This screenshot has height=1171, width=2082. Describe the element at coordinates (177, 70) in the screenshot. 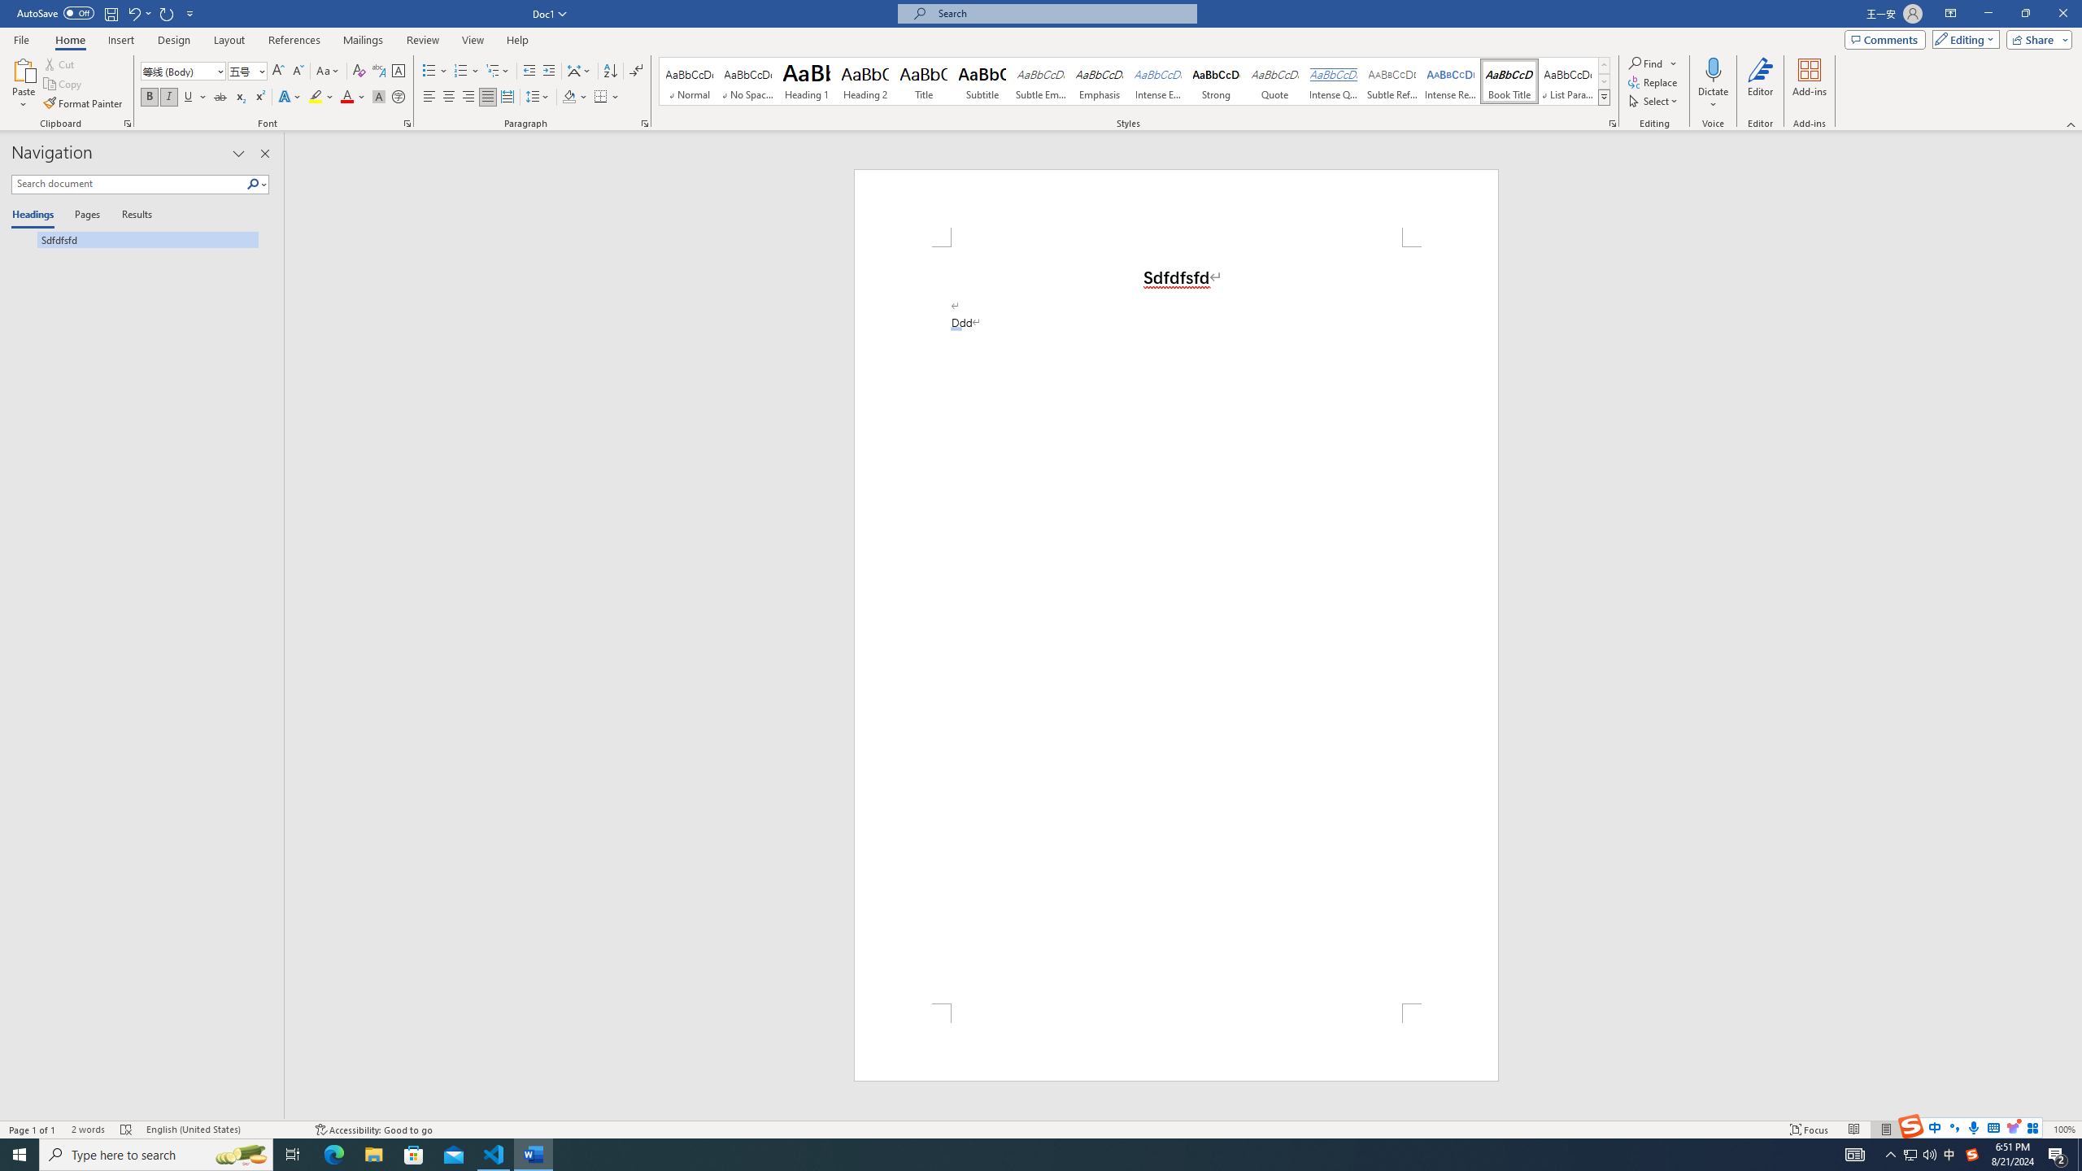

I see `Font` at that location.